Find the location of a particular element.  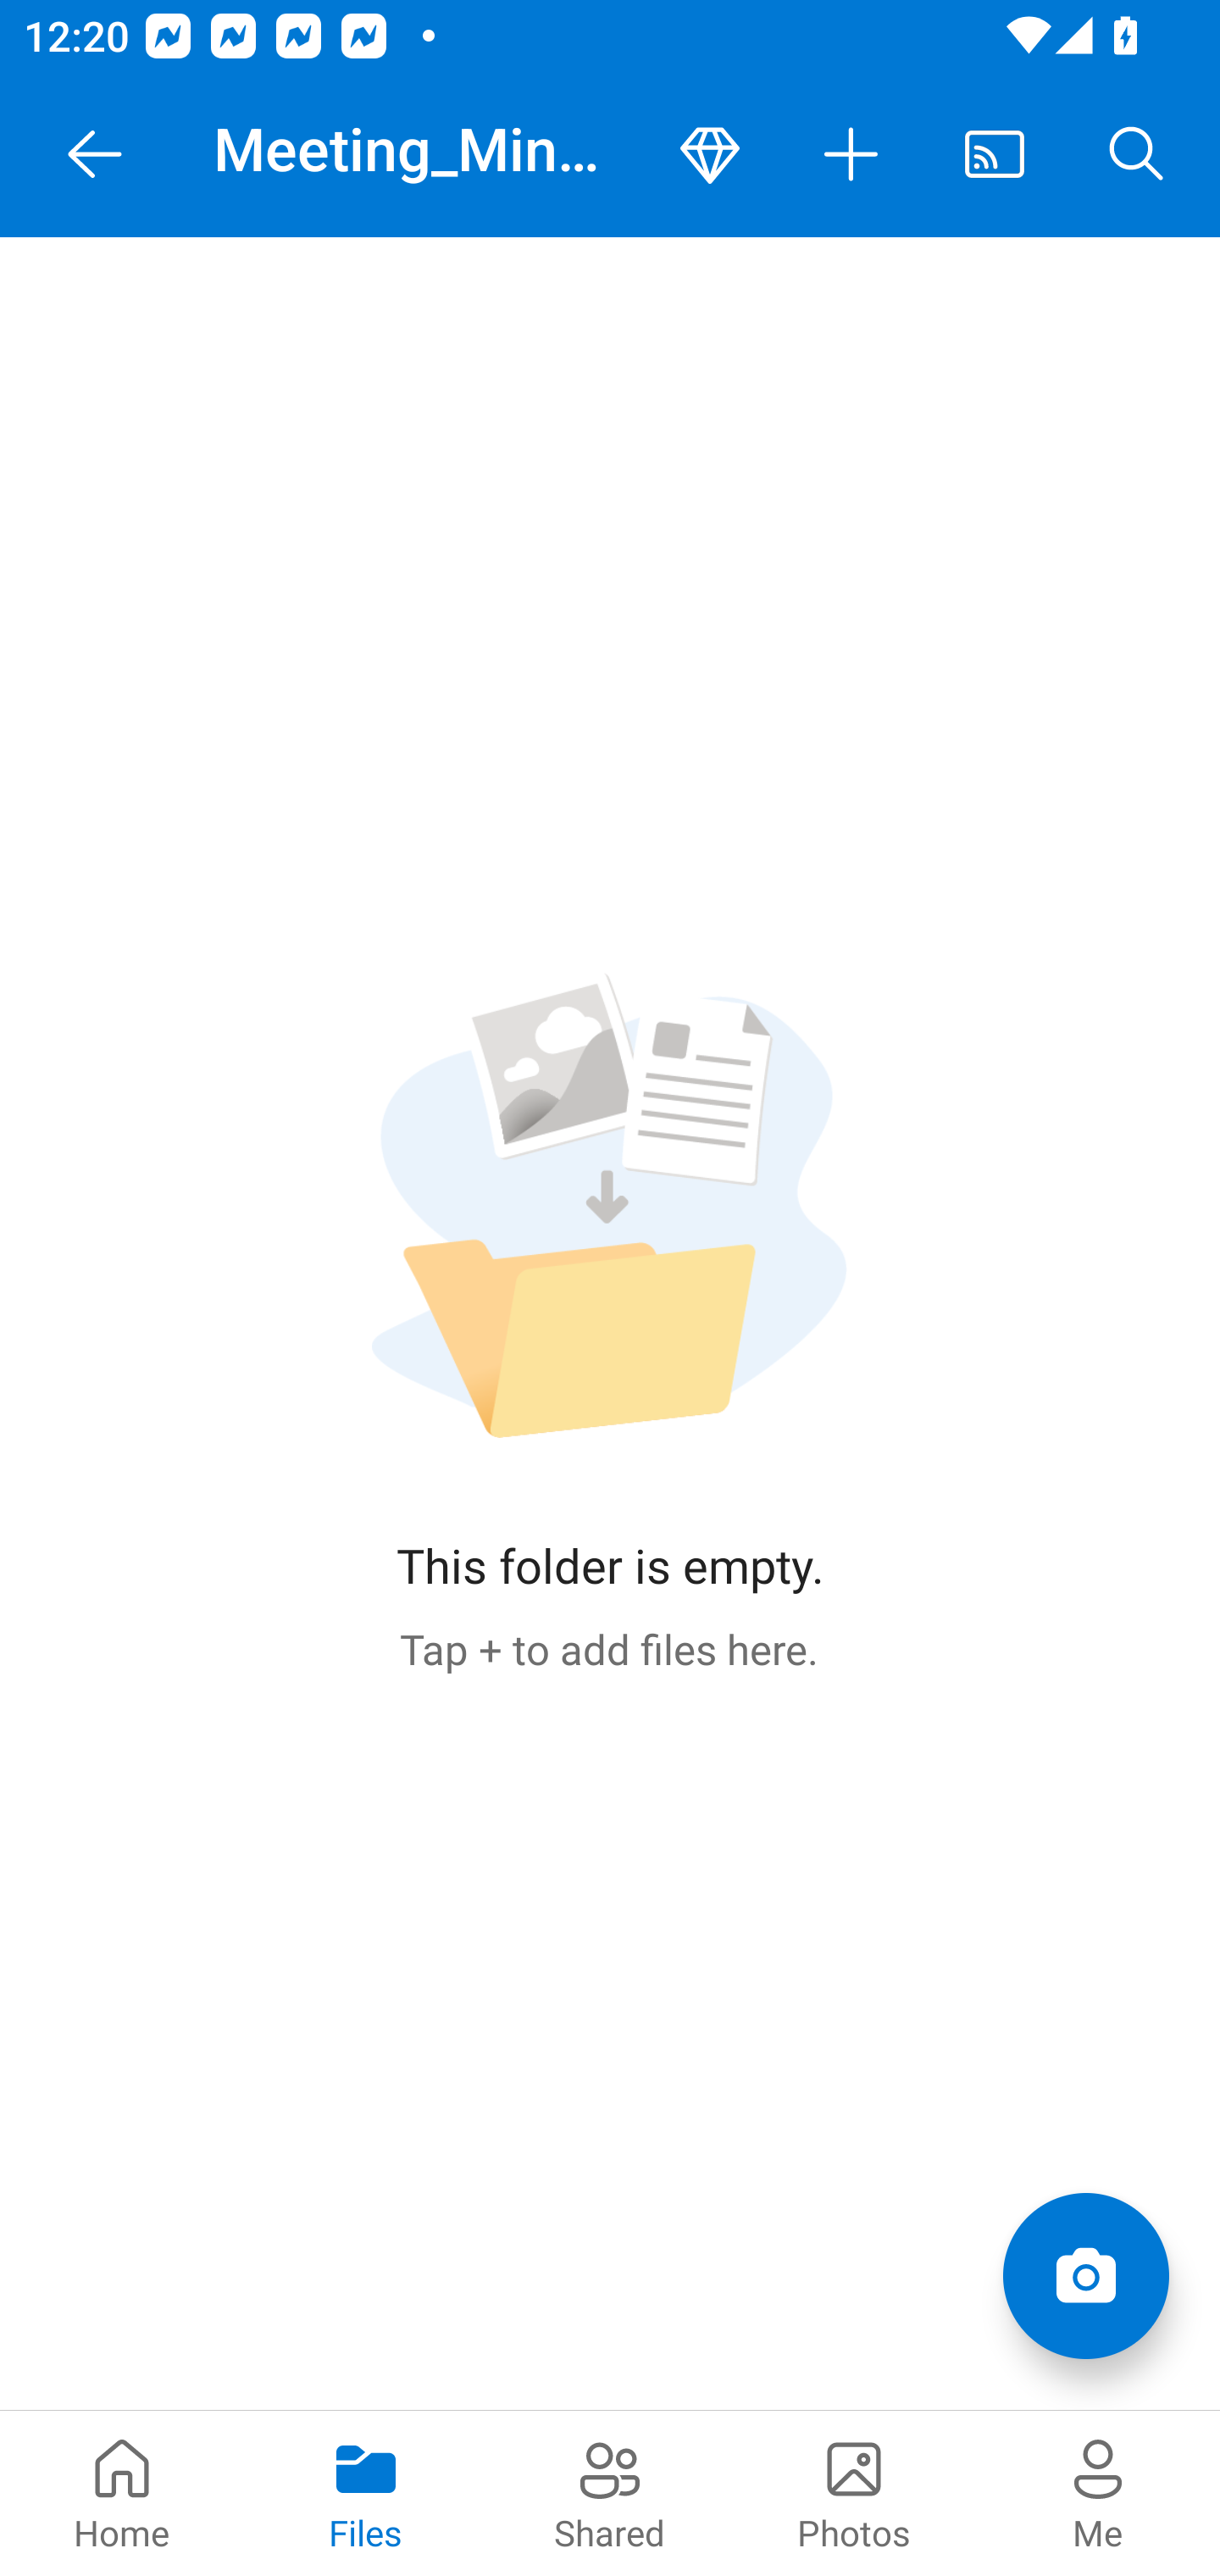

Home pivot Home is located at coordinates (122, 2493).